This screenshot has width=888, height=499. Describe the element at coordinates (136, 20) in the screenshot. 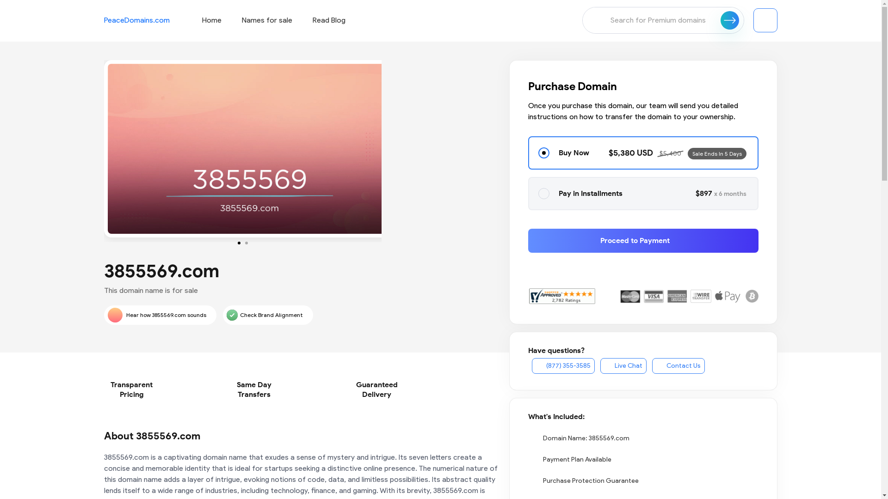

I see `PeaceDomains.com` at that location.